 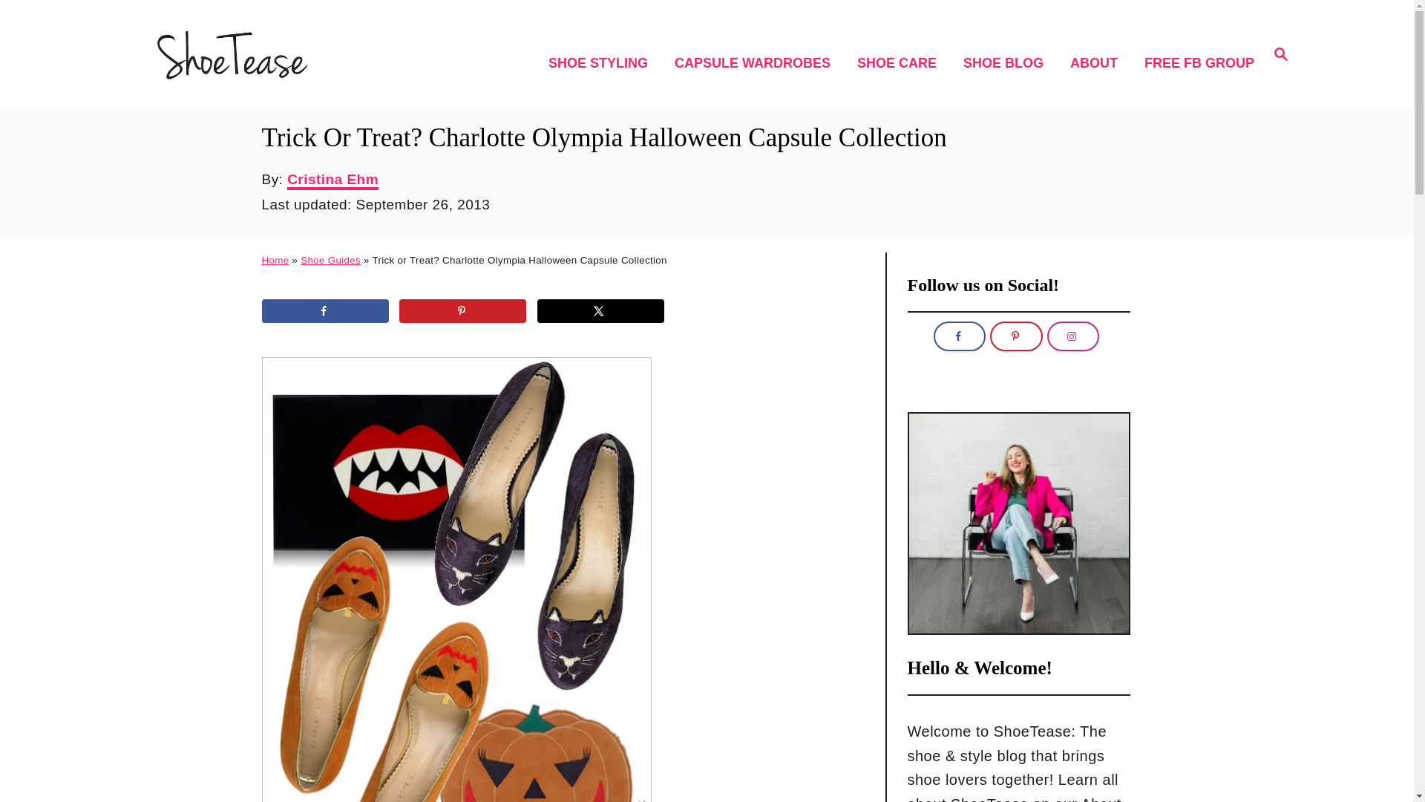 What do you see at coordinates (901, 64) in the screenshot?
I see `SHOE CARE` at bounding box center [901, 64].